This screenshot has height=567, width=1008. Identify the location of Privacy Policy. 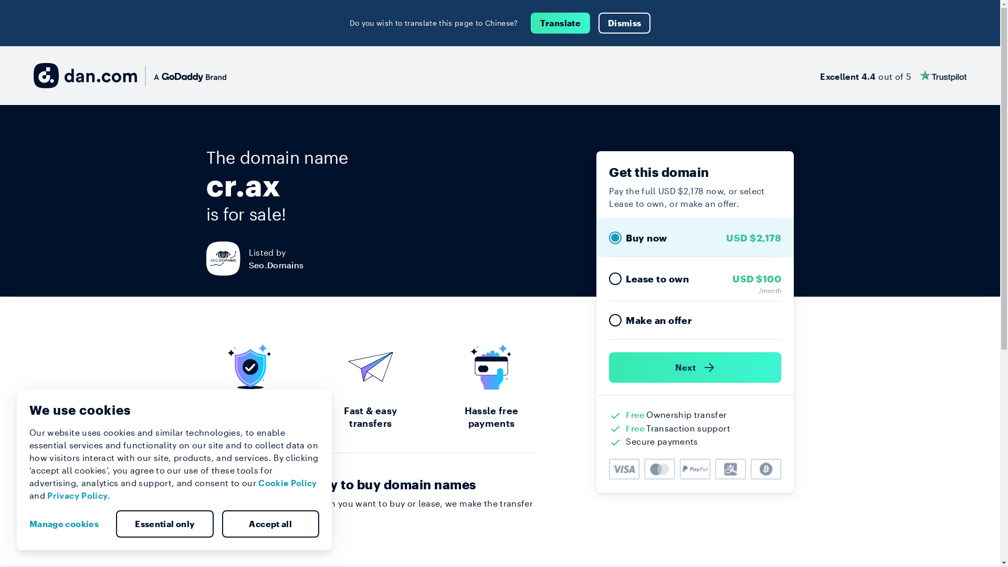
(78, 496).